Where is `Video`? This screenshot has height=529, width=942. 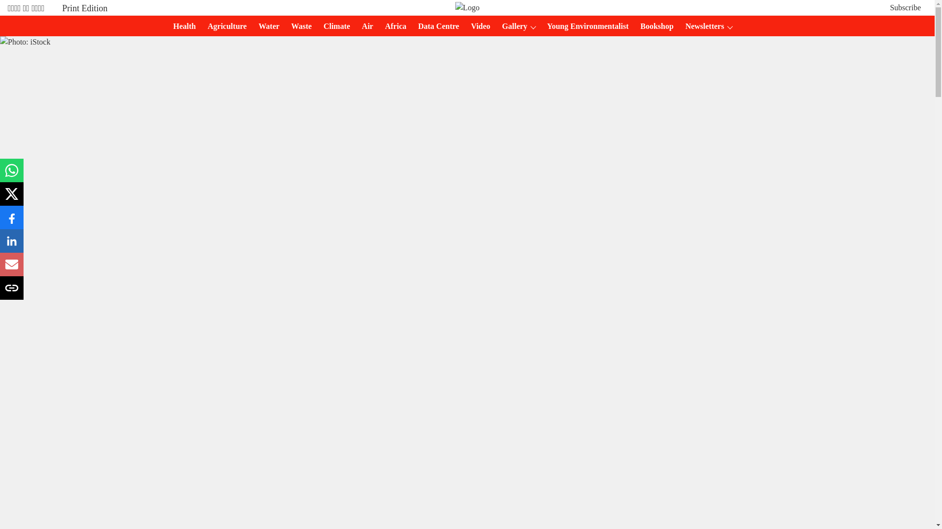
Video is located at coordinates (477, 26).